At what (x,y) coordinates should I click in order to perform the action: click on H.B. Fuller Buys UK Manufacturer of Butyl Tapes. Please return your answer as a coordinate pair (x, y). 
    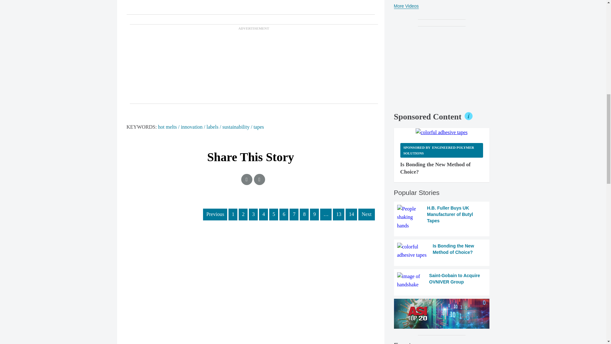
    Looking at the image, I should click on (442, 217).